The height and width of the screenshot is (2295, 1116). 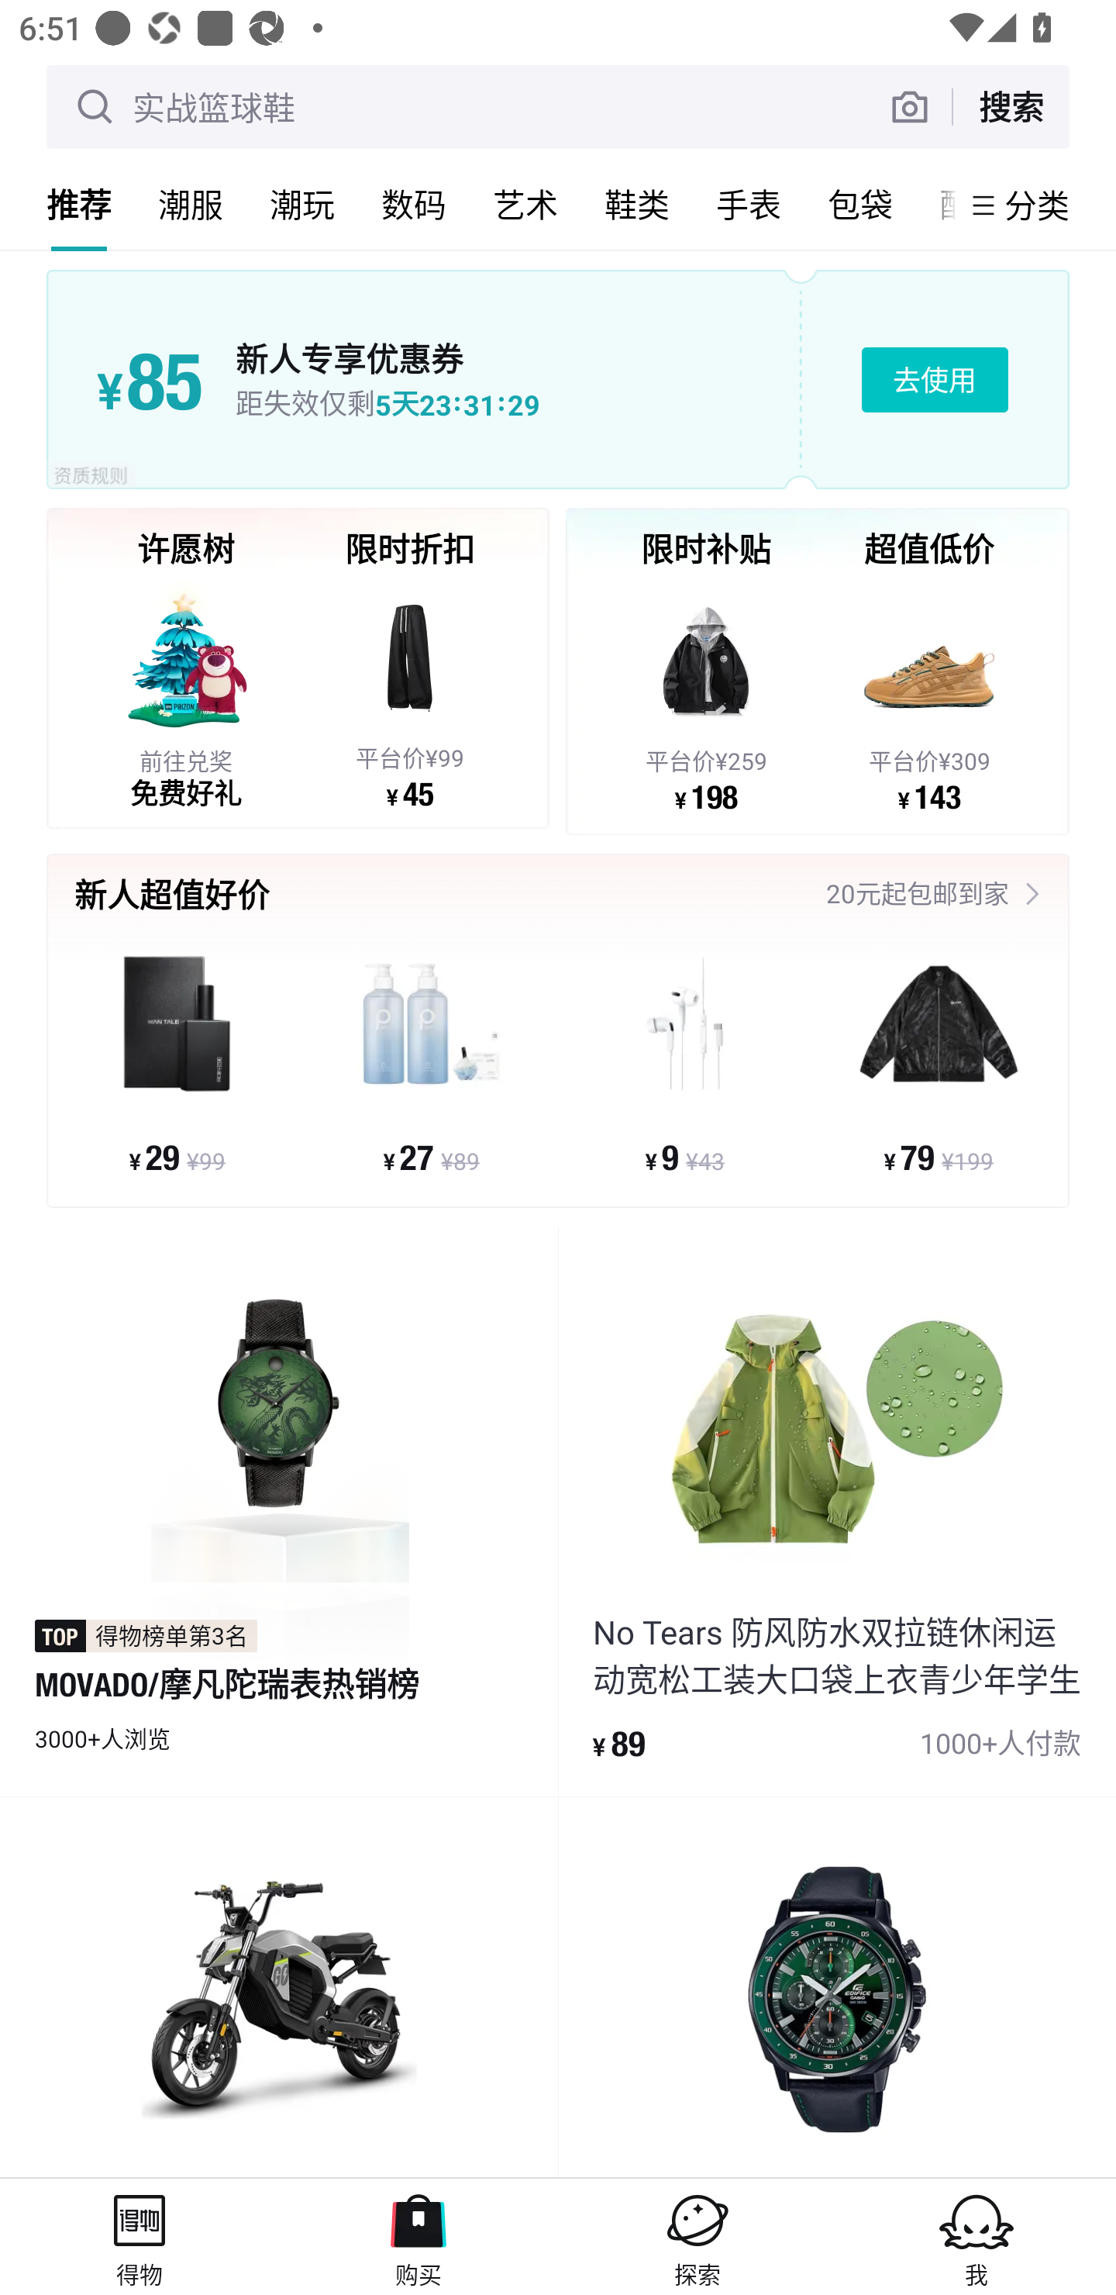 I want to click on 购买, so click(x=418, y=2236).